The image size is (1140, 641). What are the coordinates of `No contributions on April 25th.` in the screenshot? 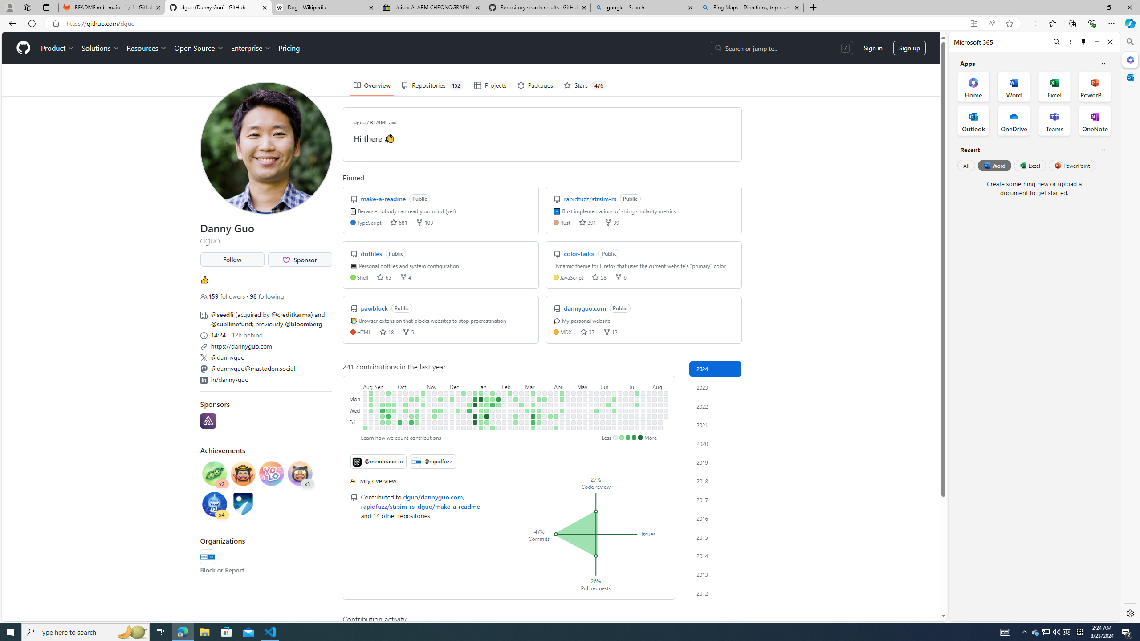 It's located at (567, 416).